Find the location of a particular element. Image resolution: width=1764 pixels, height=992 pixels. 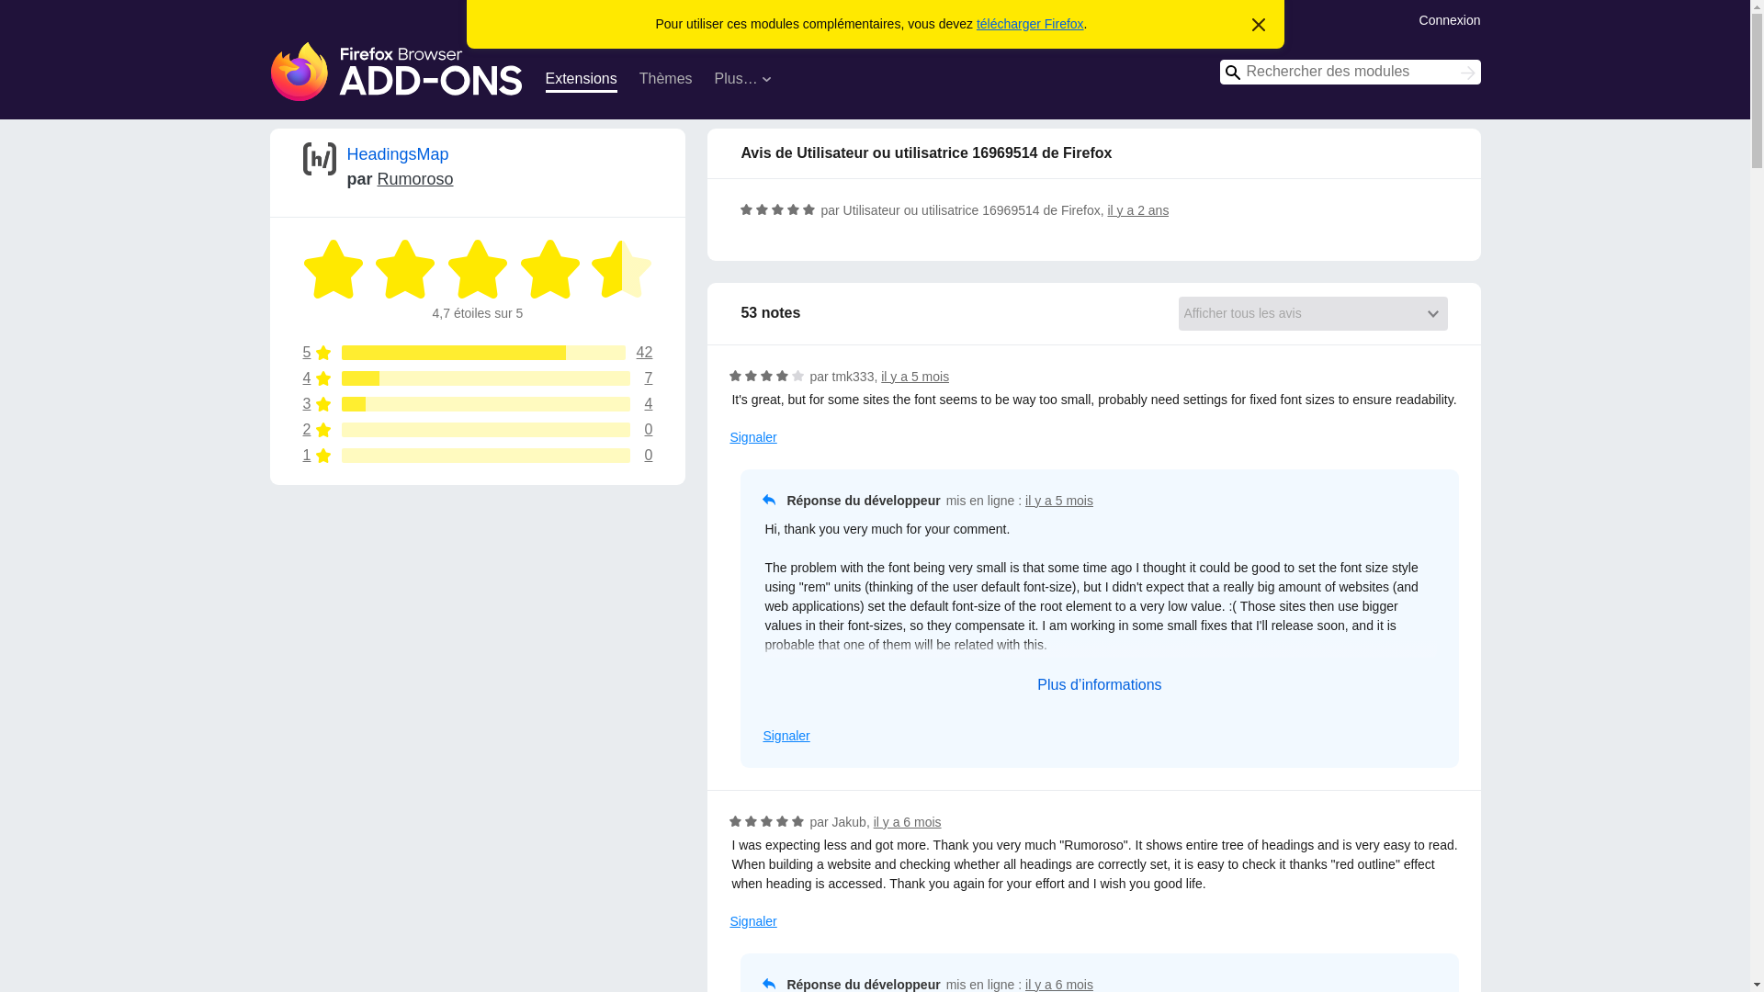

Rechercher is located at coordinates (478, 404).